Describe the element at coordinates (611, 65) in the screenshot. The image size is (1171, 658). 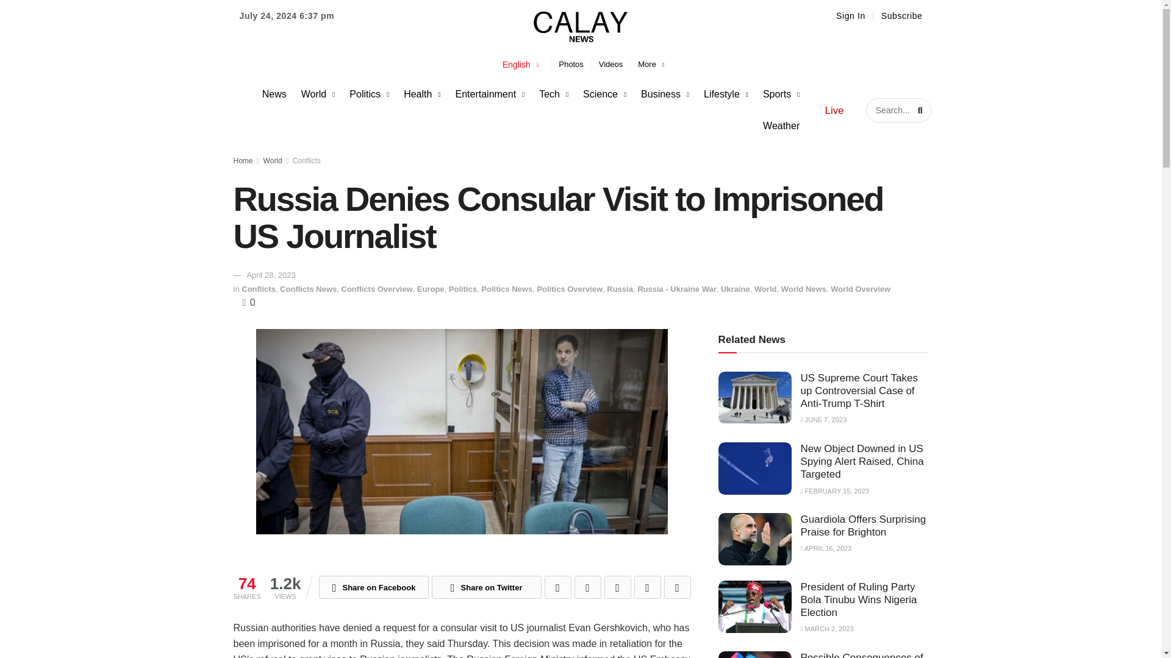
I see `Videos` at that location.